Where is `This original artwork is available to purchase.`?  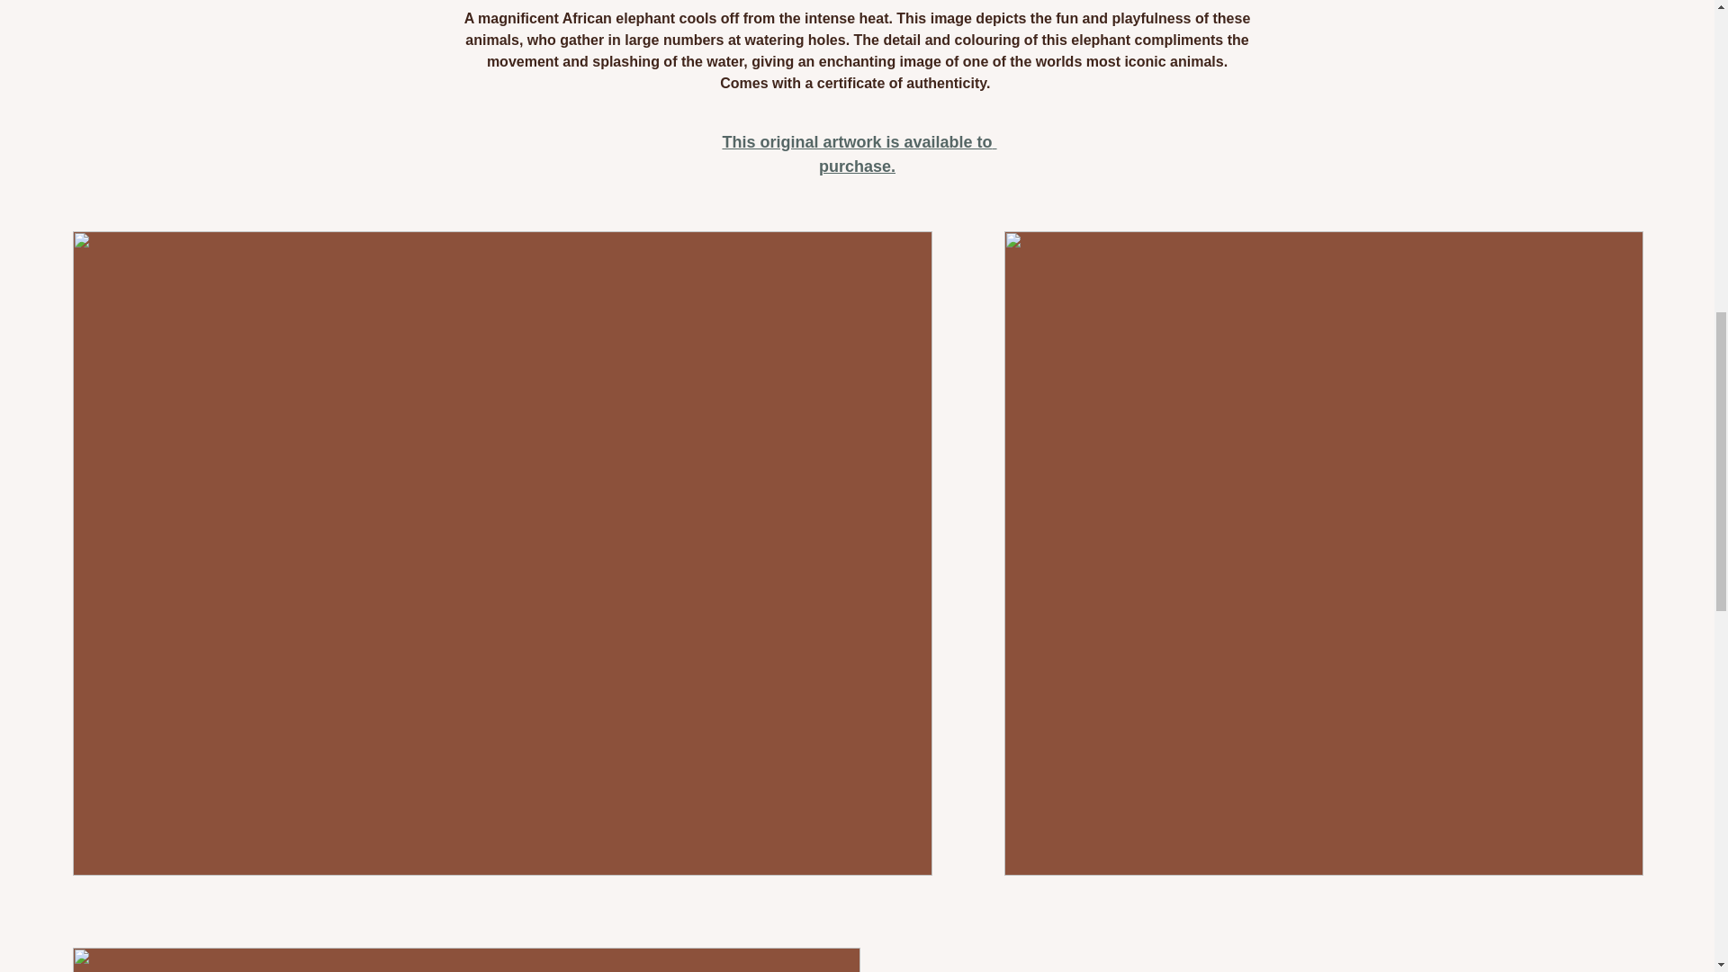 This original artwork is available to purchase. is located at coordinates (859, 154).